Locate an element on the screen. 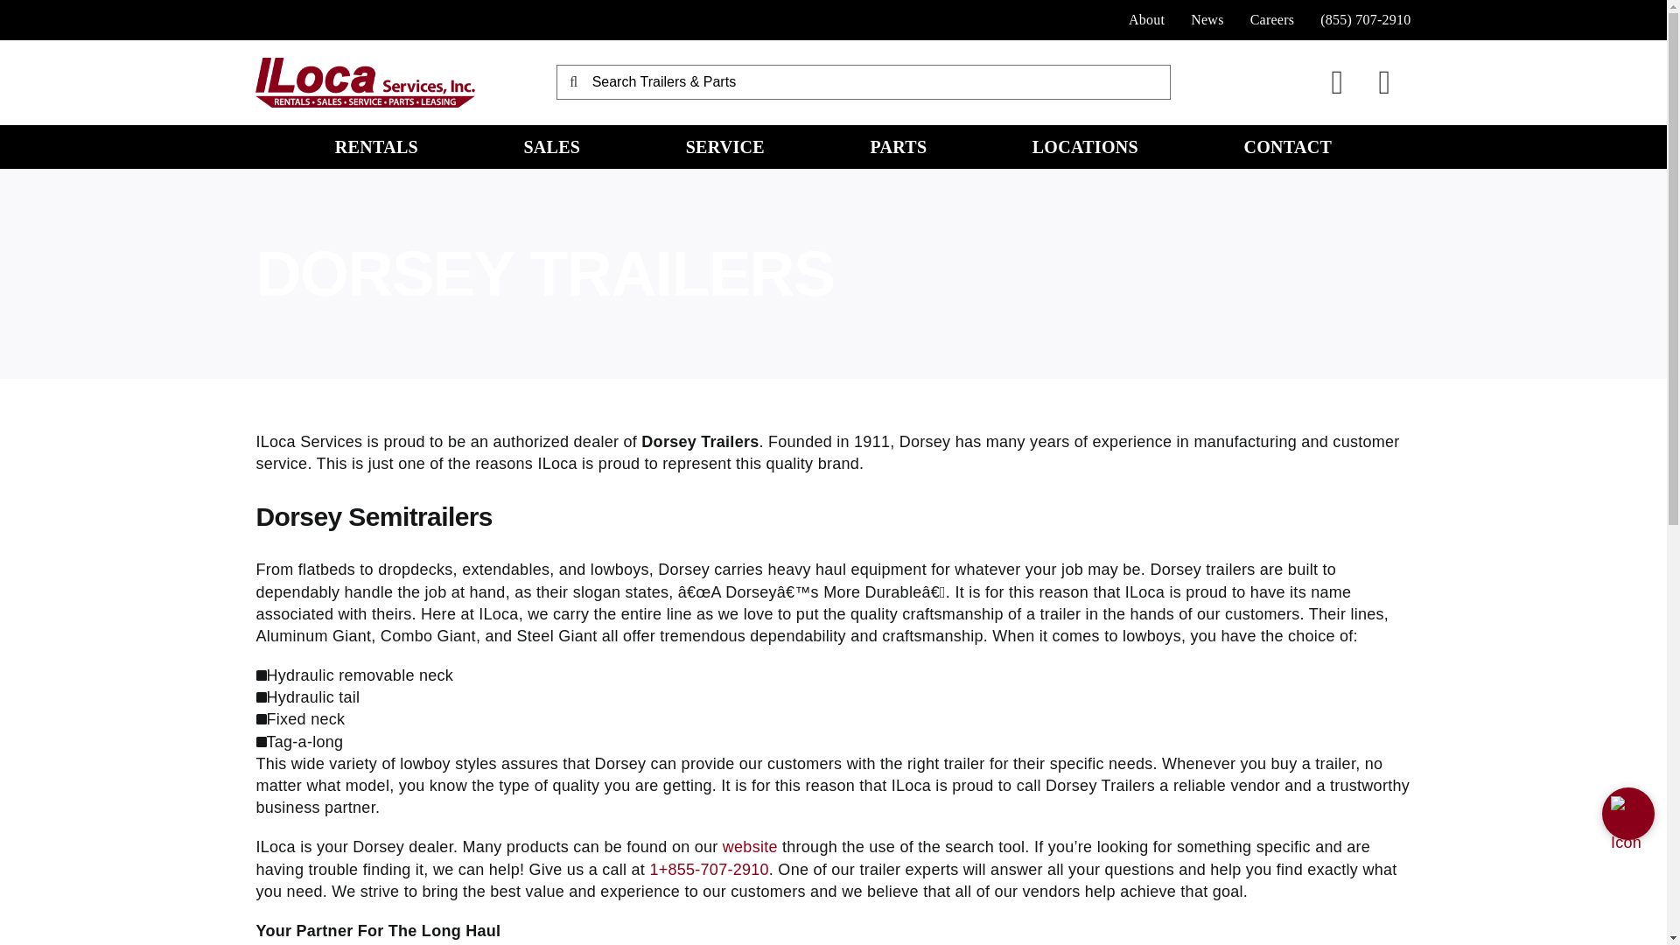 The image size is (1680, 945). LOCATIONS is located at coordinates (1085, 147).